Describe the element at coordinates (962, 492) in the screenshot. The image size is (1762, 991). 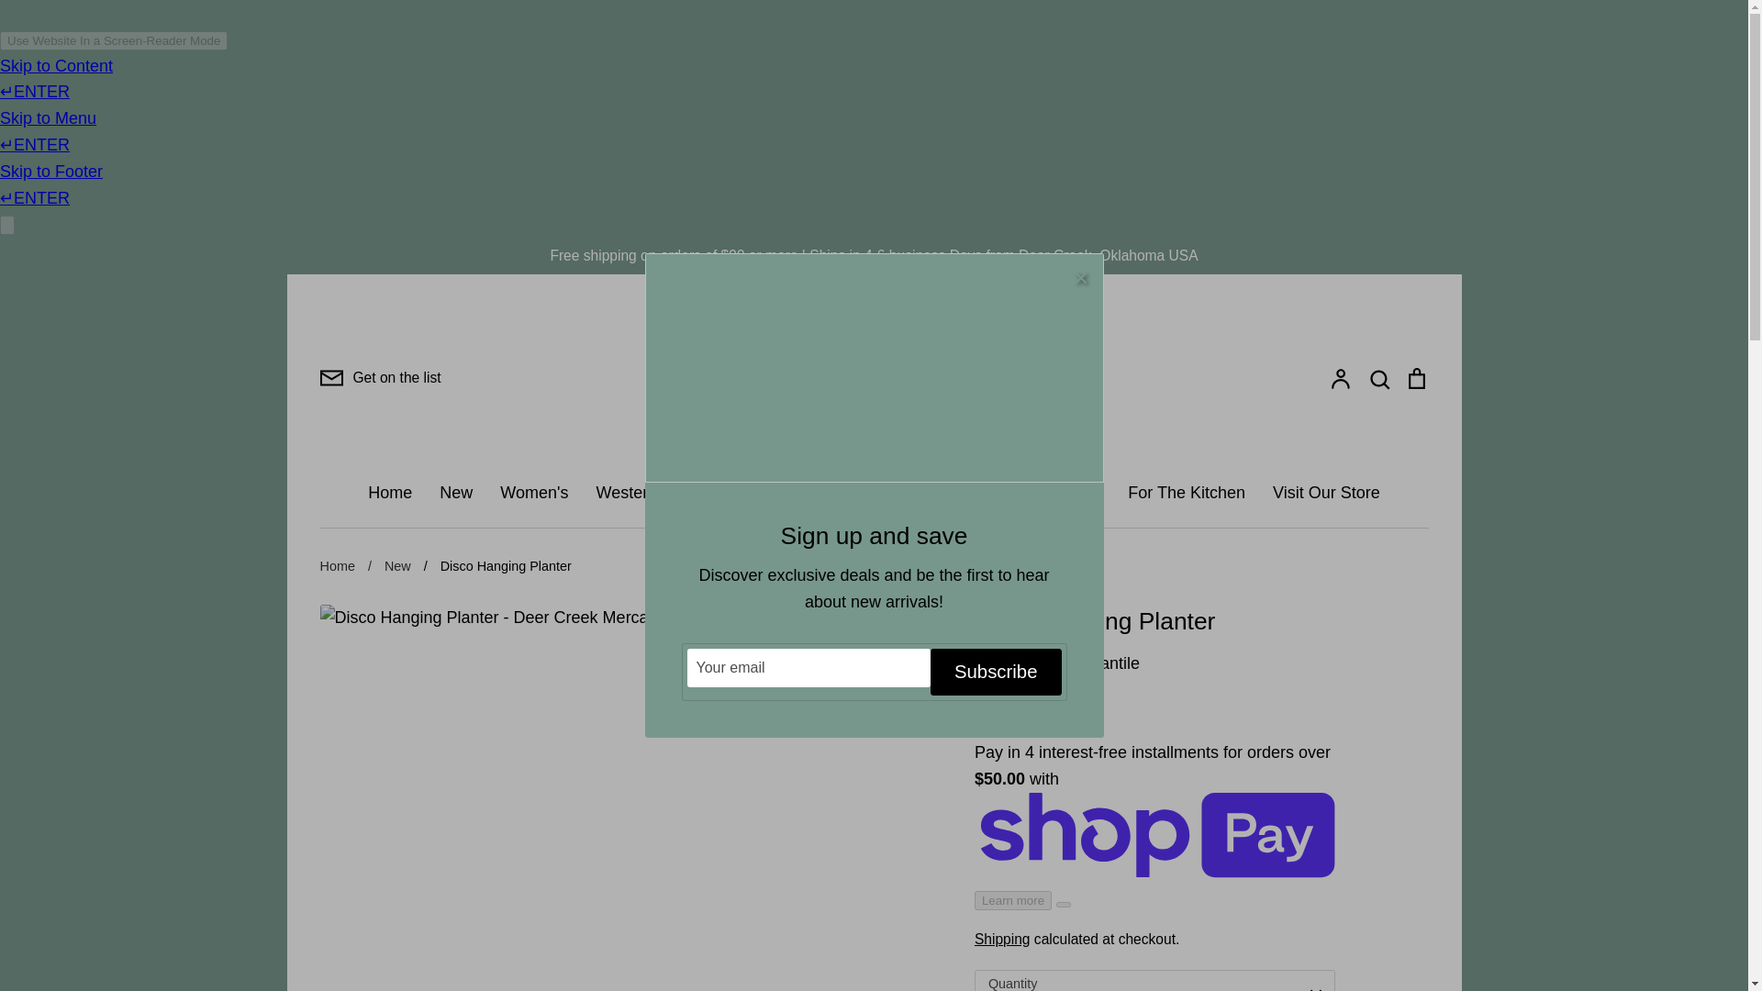
I see `Grocery` at that location.